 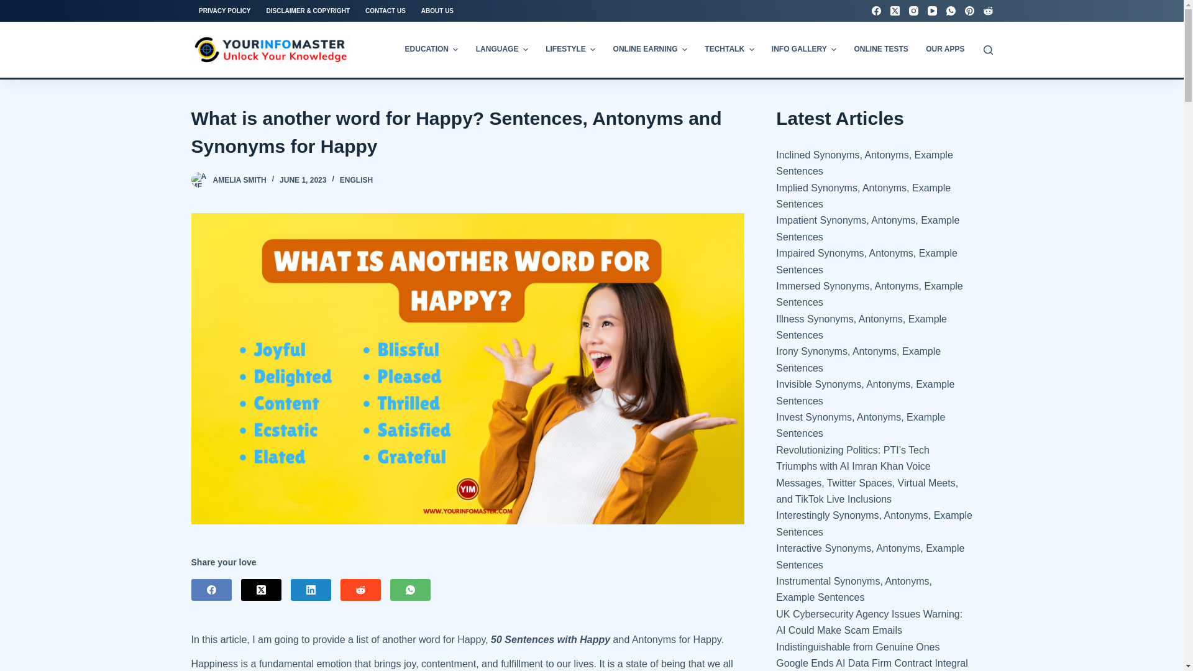 I want to click on Skip to content, so click(x=12, y=6).